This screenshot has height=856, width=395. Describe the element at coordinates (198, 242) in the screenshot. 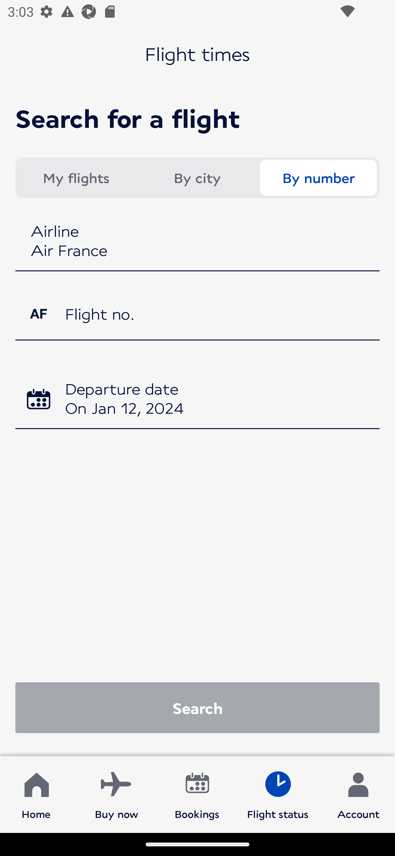

I see `Air France Airline` at that location.